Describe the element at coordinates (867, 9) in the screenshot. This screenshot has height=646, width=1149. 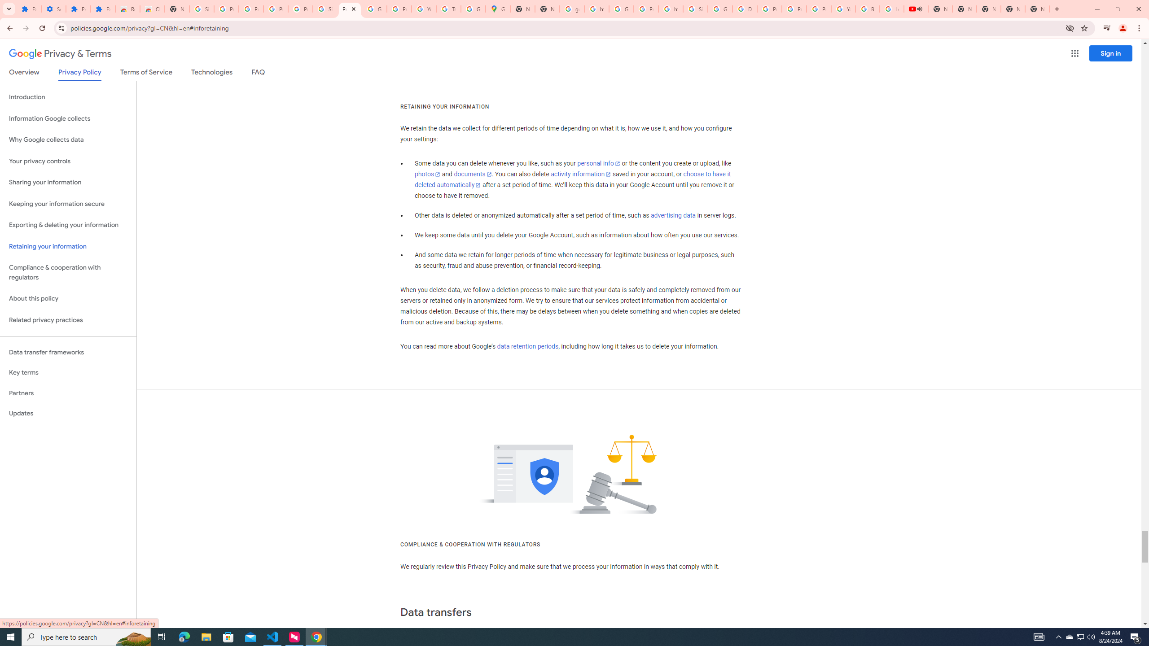
I see `Browse Chrome as a guest - Computer - Google Chrome Help` at that location.